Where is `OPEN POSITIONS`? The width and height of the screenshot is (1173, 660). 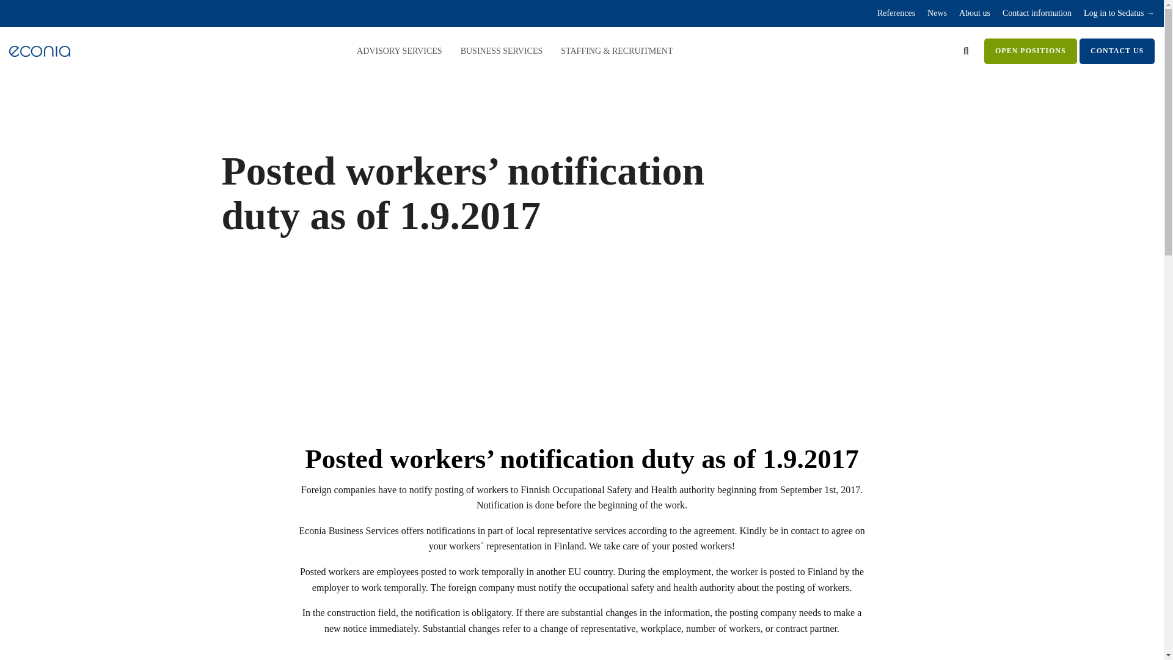
OPEN POSITIONS is located at coordinates (1030, 51).